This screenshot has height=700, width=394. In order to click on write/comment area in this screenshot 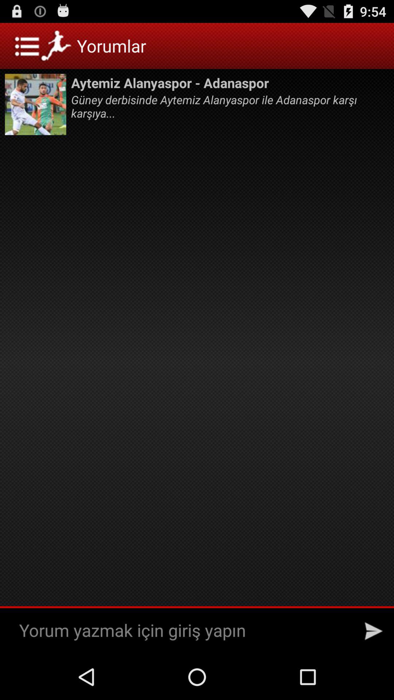, I will do `click(184, 631)`.